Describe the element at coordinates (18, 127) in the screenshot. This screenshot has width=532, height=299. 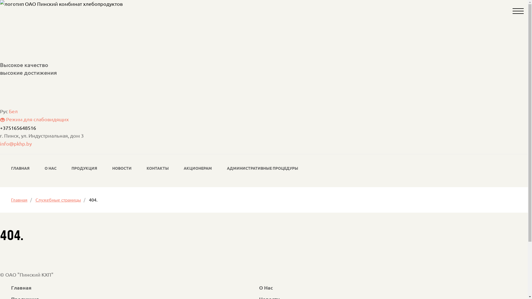
I see `+375165648516` at that location.